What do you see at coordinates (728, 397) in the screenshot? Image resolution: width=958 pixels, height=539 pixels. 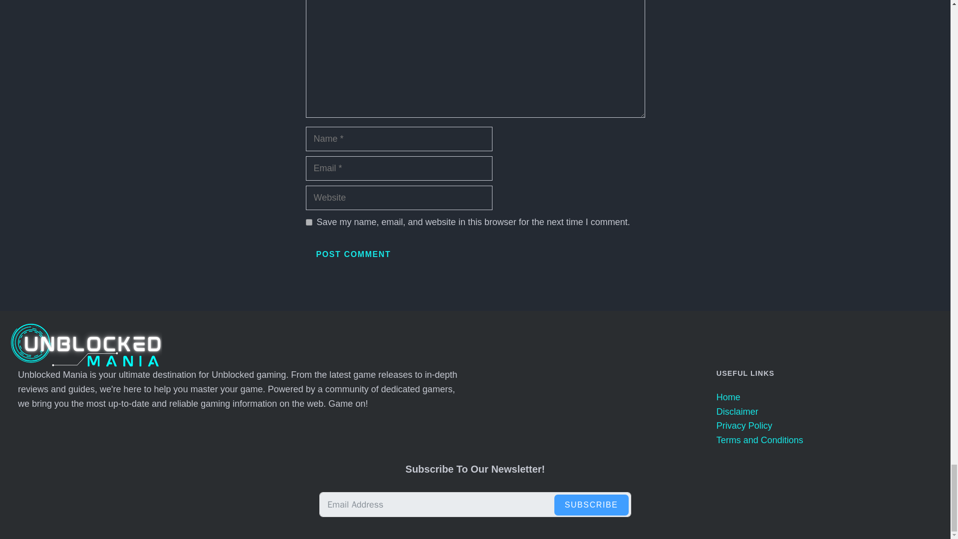 I see `Home` at bounding box center [728, 397].